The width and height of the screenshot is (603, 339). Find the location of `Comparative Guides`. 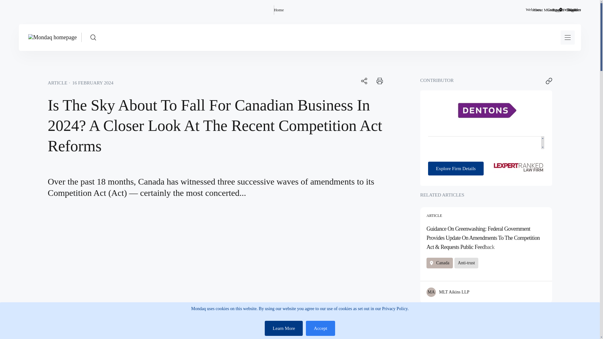

Comparative Guides is located at coordinates (564, 10).